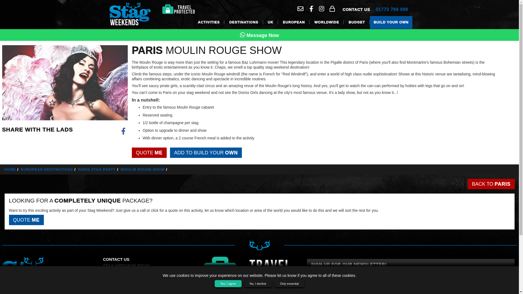 The height and width of the screenshot is (294, 523). I want to click on PRIVACY POLICY, so click(120, 285).